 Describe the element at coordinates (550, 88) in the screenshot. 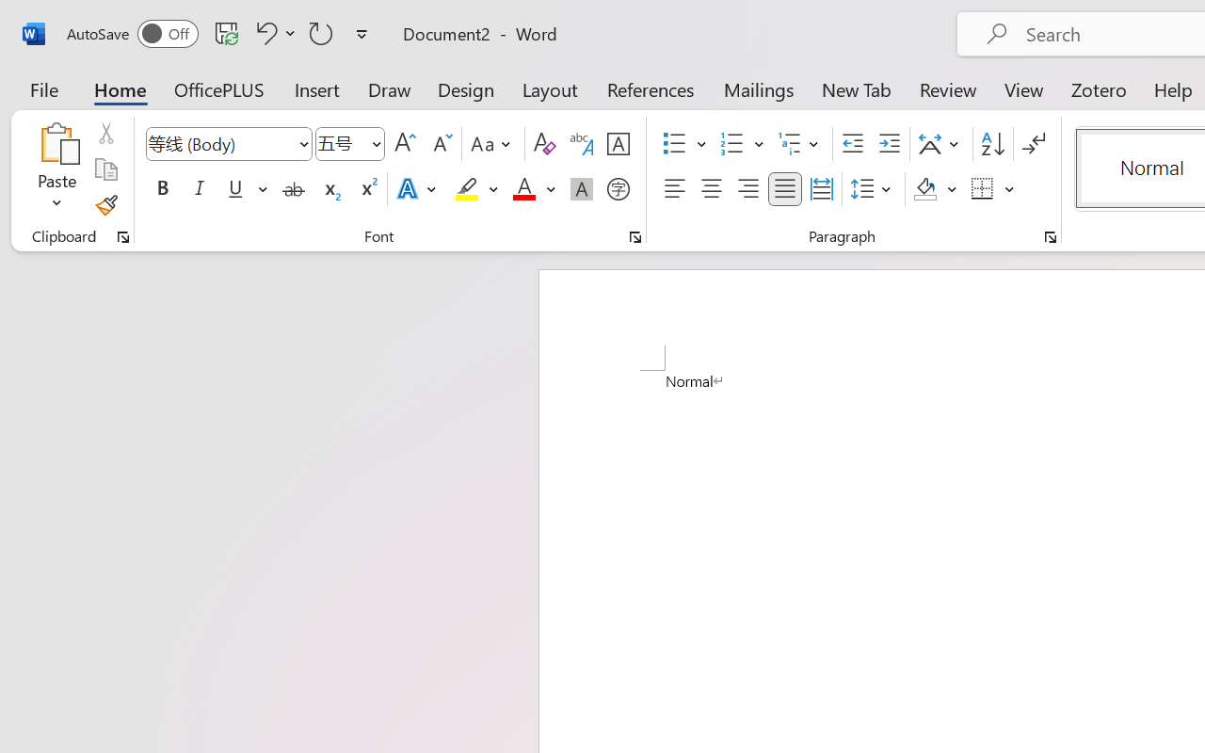

I see `Layout` at that location.